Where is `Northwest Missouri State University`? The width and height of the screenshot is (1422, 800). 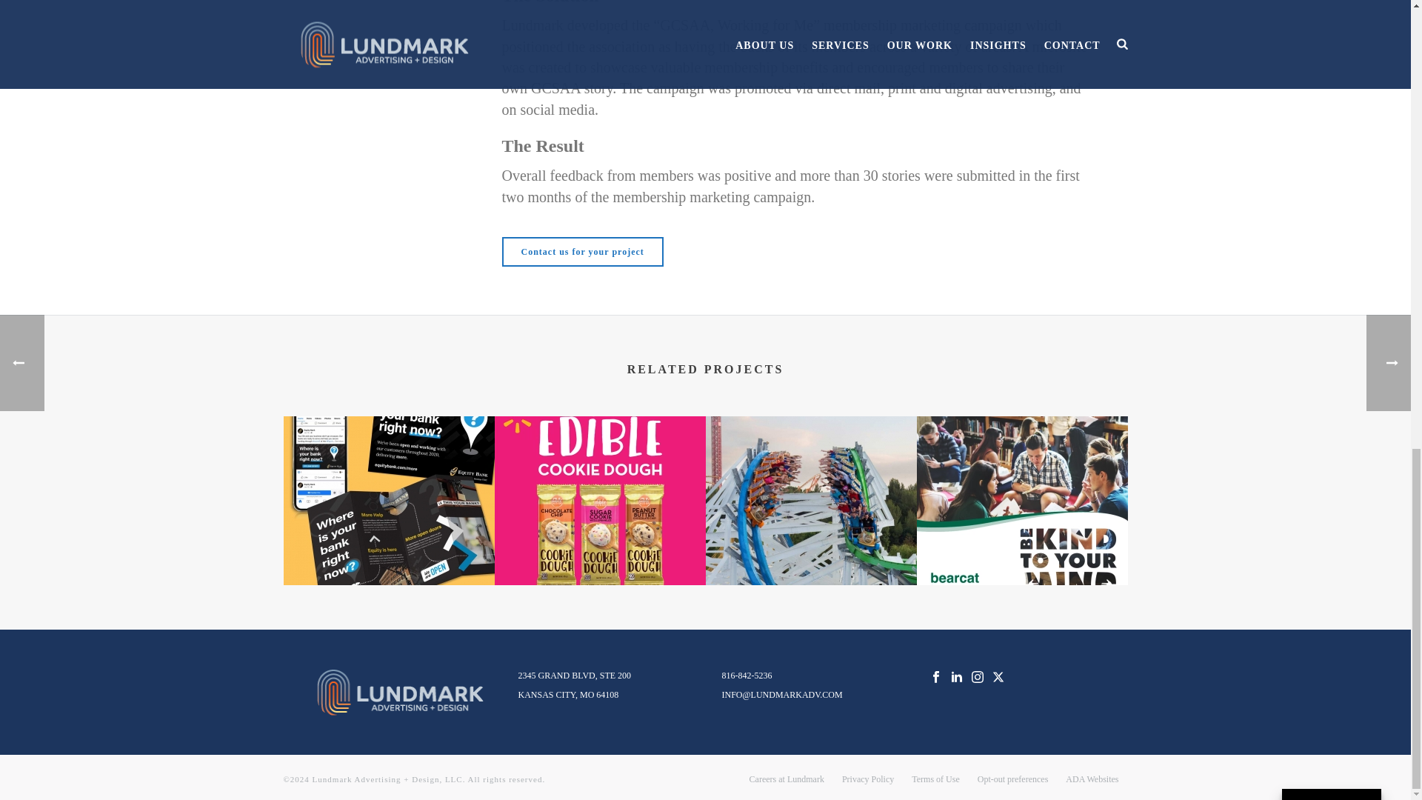
Northwest Missouri State University is located at coordinates (1022, 500).